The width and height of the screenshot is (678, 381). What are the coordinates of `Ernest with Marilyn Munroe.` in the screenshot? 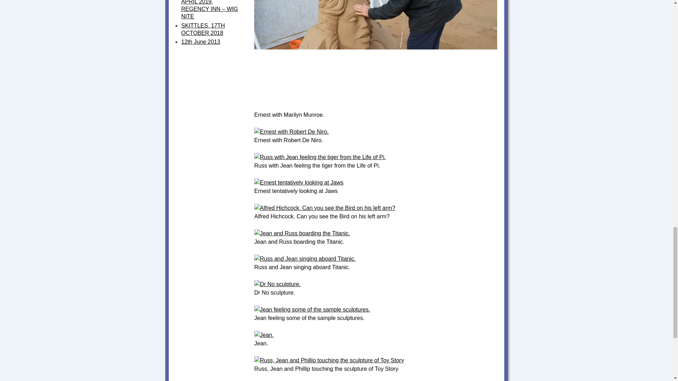 It's located at (376, 109).